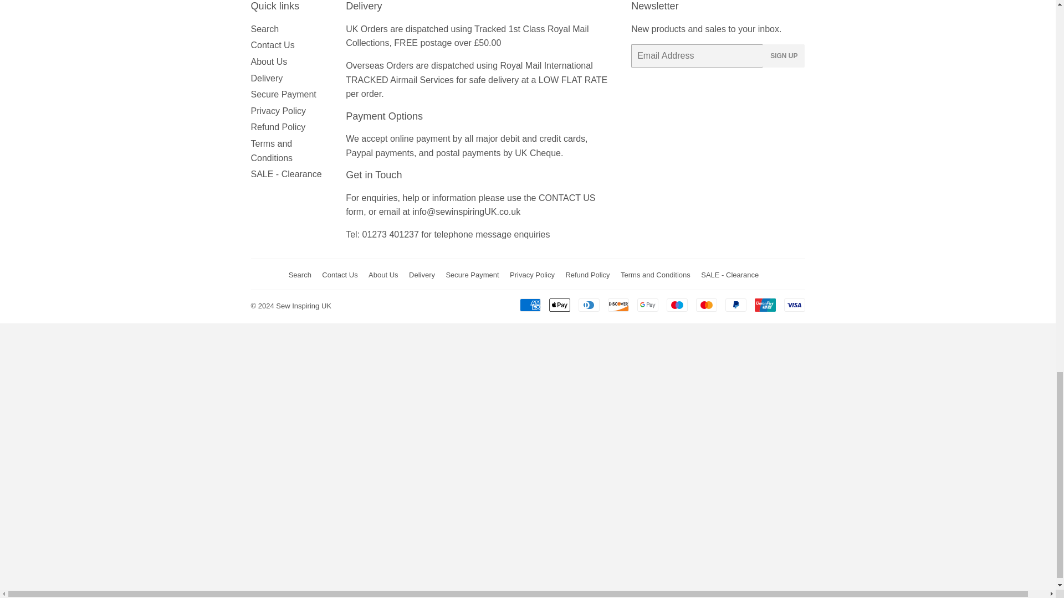  Describe the element at coordinates (530, 305) in the screenshot. I see `American Express` at that location.